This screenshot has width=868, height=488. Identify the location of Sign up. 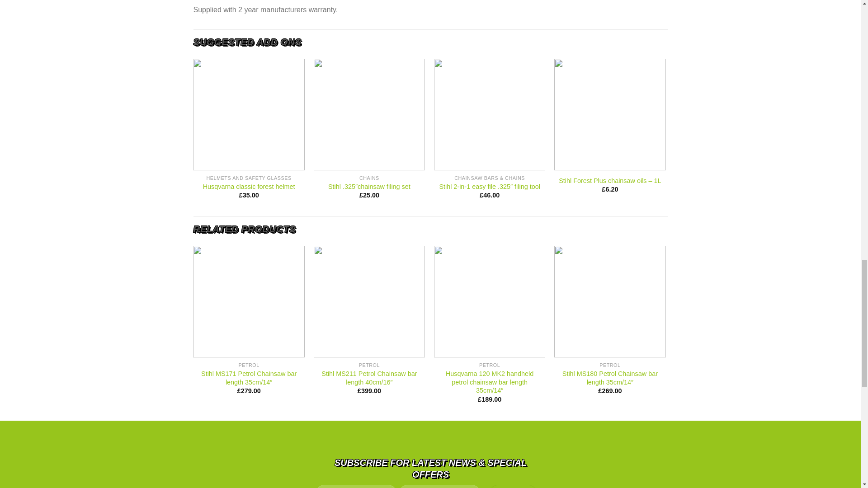
(513, 486).